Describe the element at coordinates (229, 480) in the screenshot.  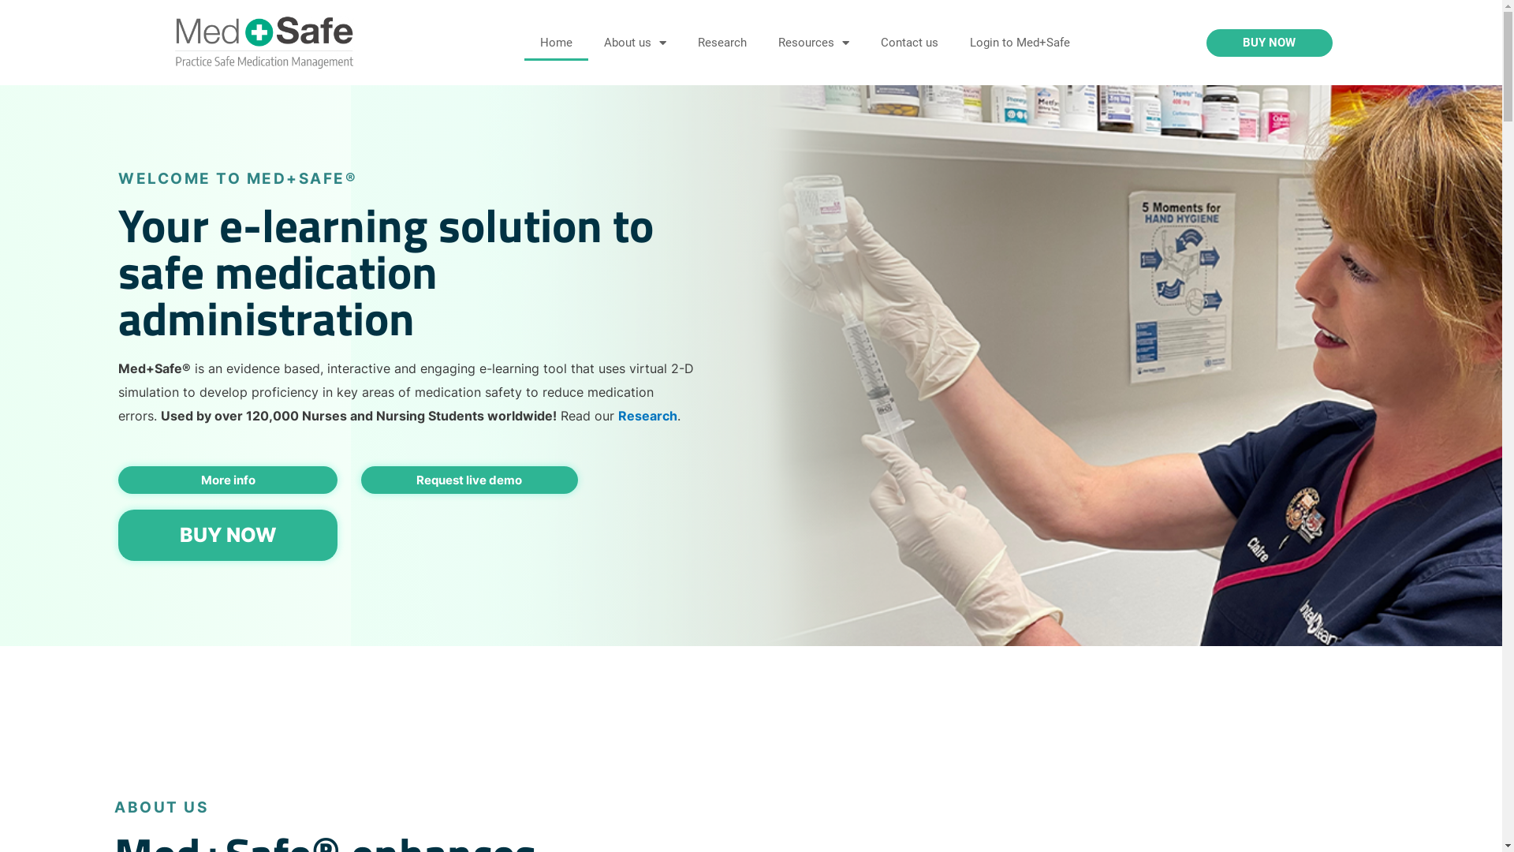
I see `More info` at that location.